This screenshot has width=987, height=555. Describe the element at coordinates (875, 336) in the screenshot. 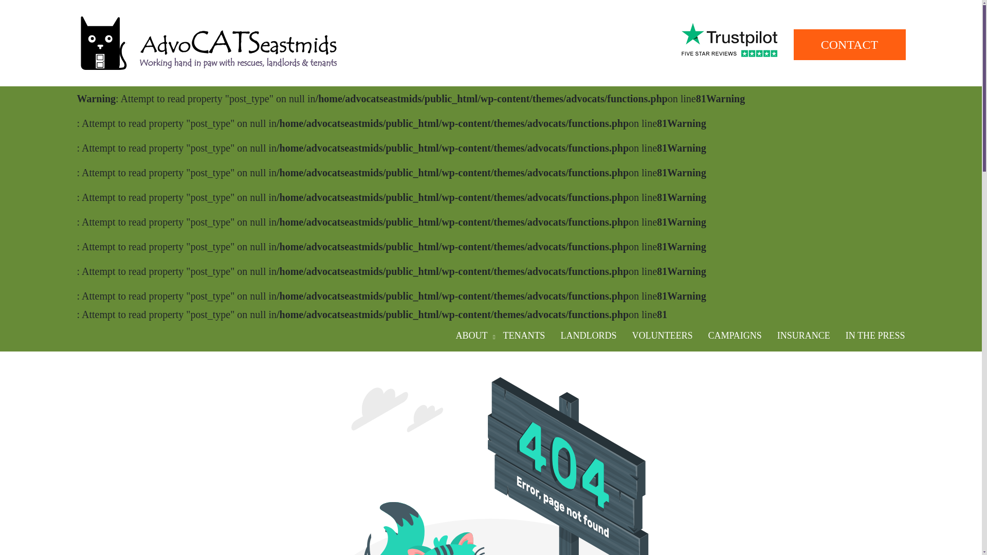

I see `IN THE PRESS` at that location.